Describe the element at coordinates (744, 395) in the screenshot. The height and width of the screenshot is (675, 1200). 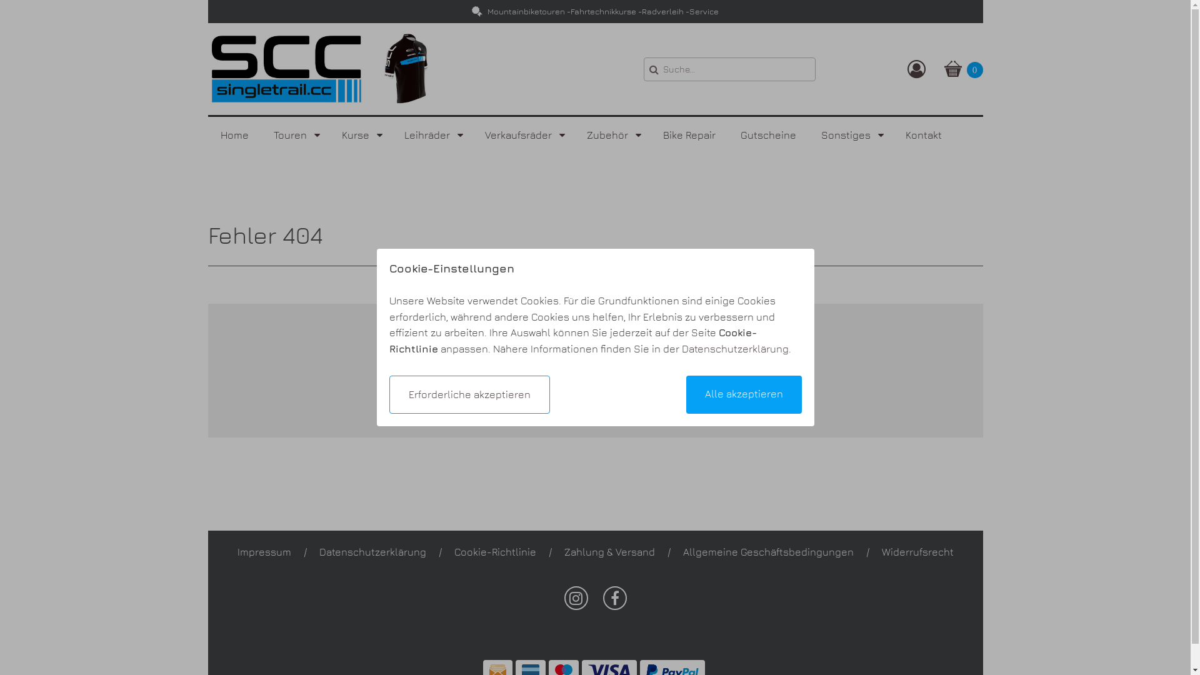
I see `Alle akzeptieren` at that location.